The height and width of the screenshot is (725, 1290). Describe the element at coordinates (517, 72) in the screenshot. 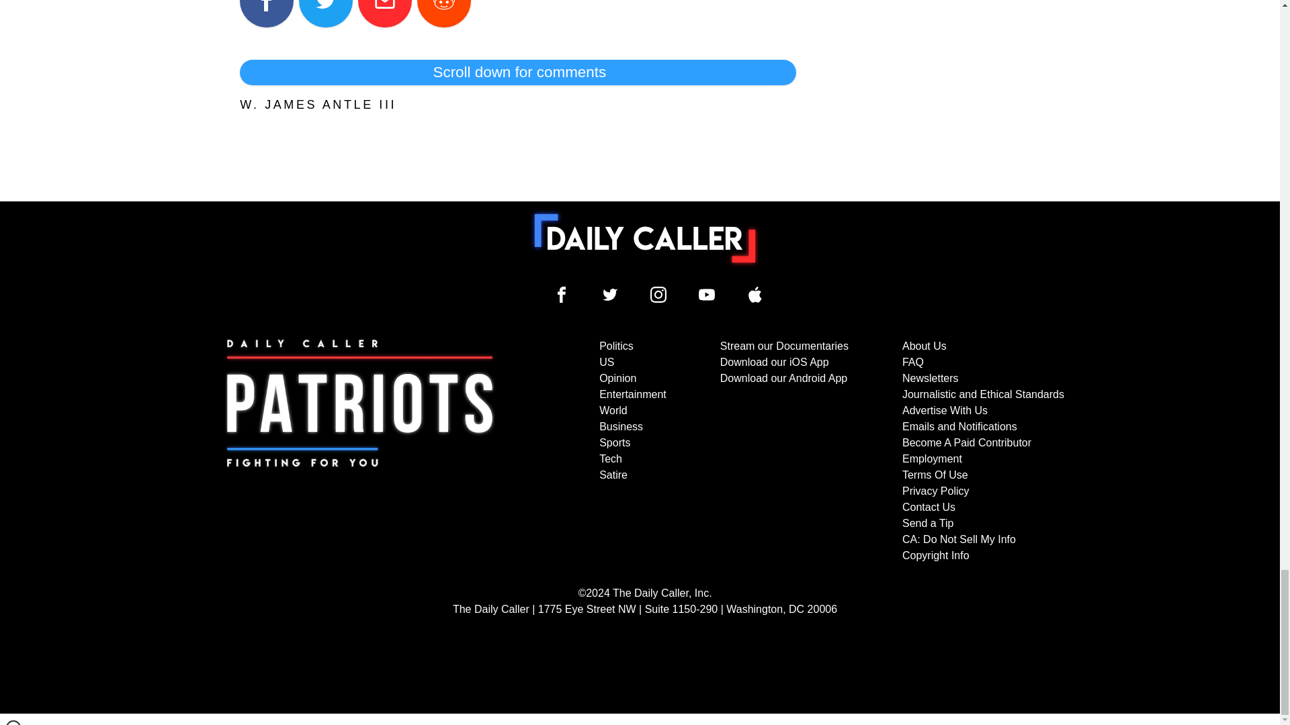

I see `Scroll down for comments` at that location.